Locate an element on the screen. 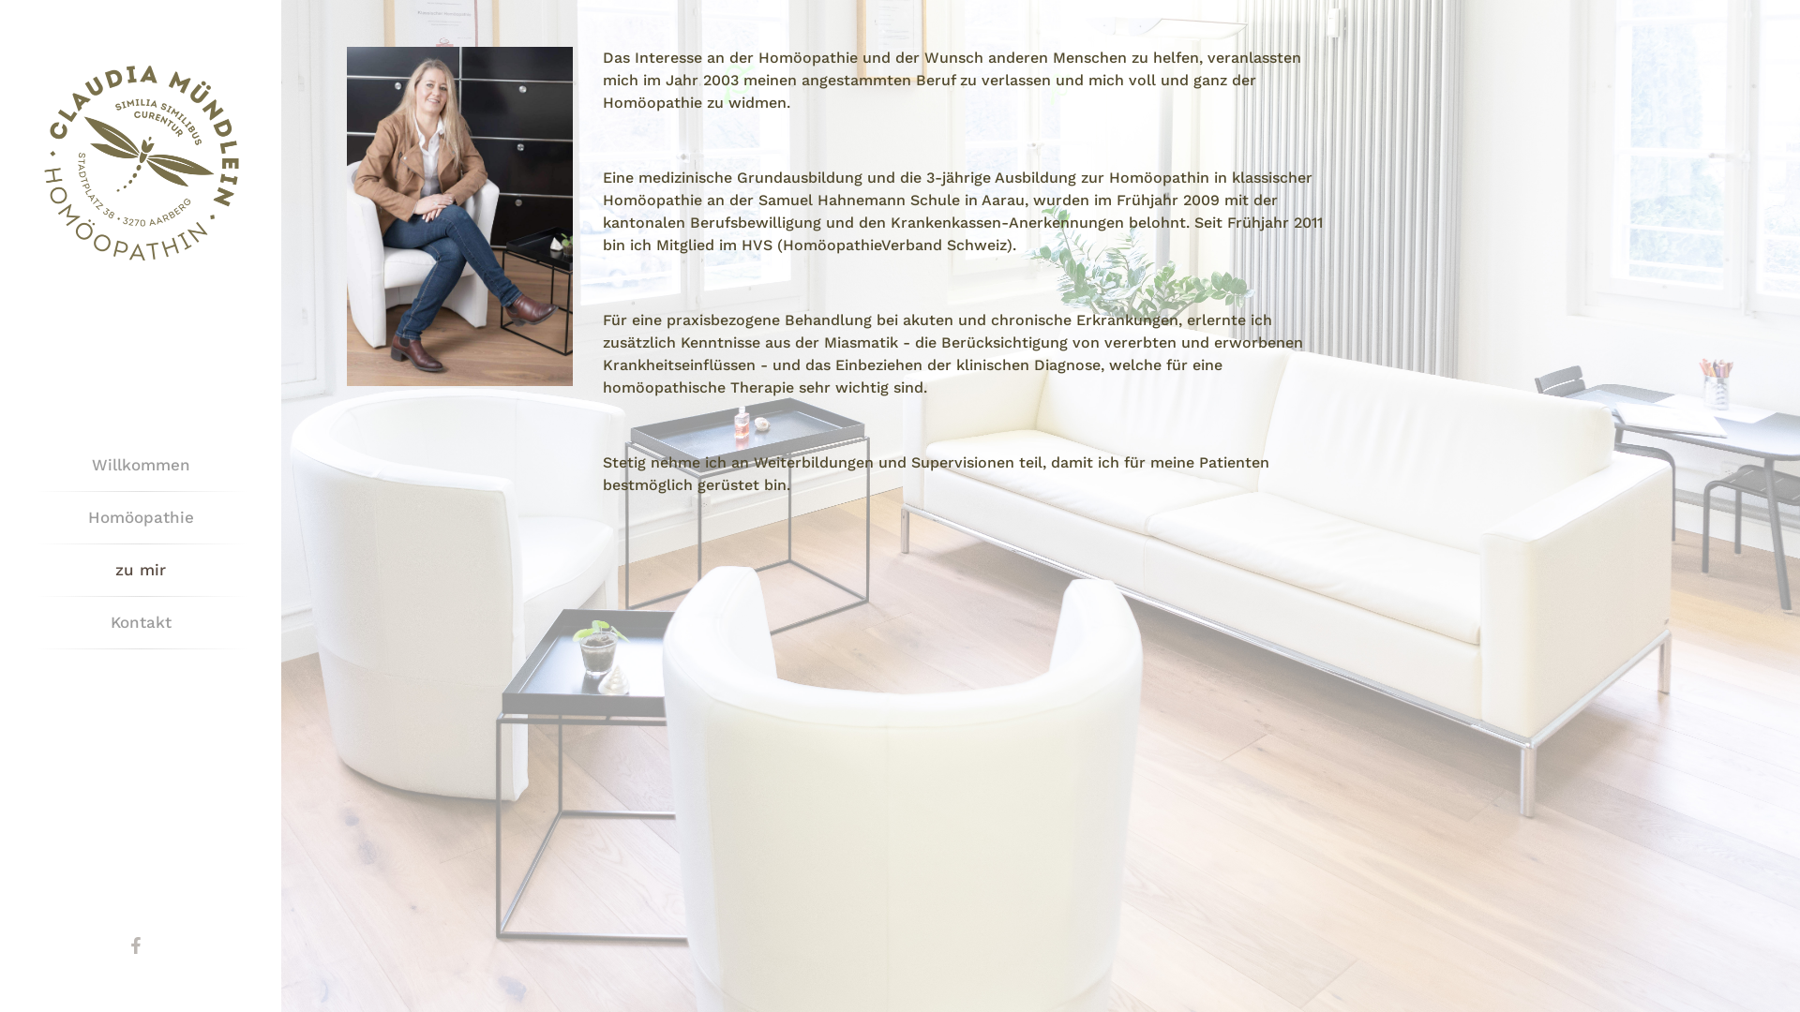 The image size is (1800, 1012). Willkommen is located at coordinates (141, 465).